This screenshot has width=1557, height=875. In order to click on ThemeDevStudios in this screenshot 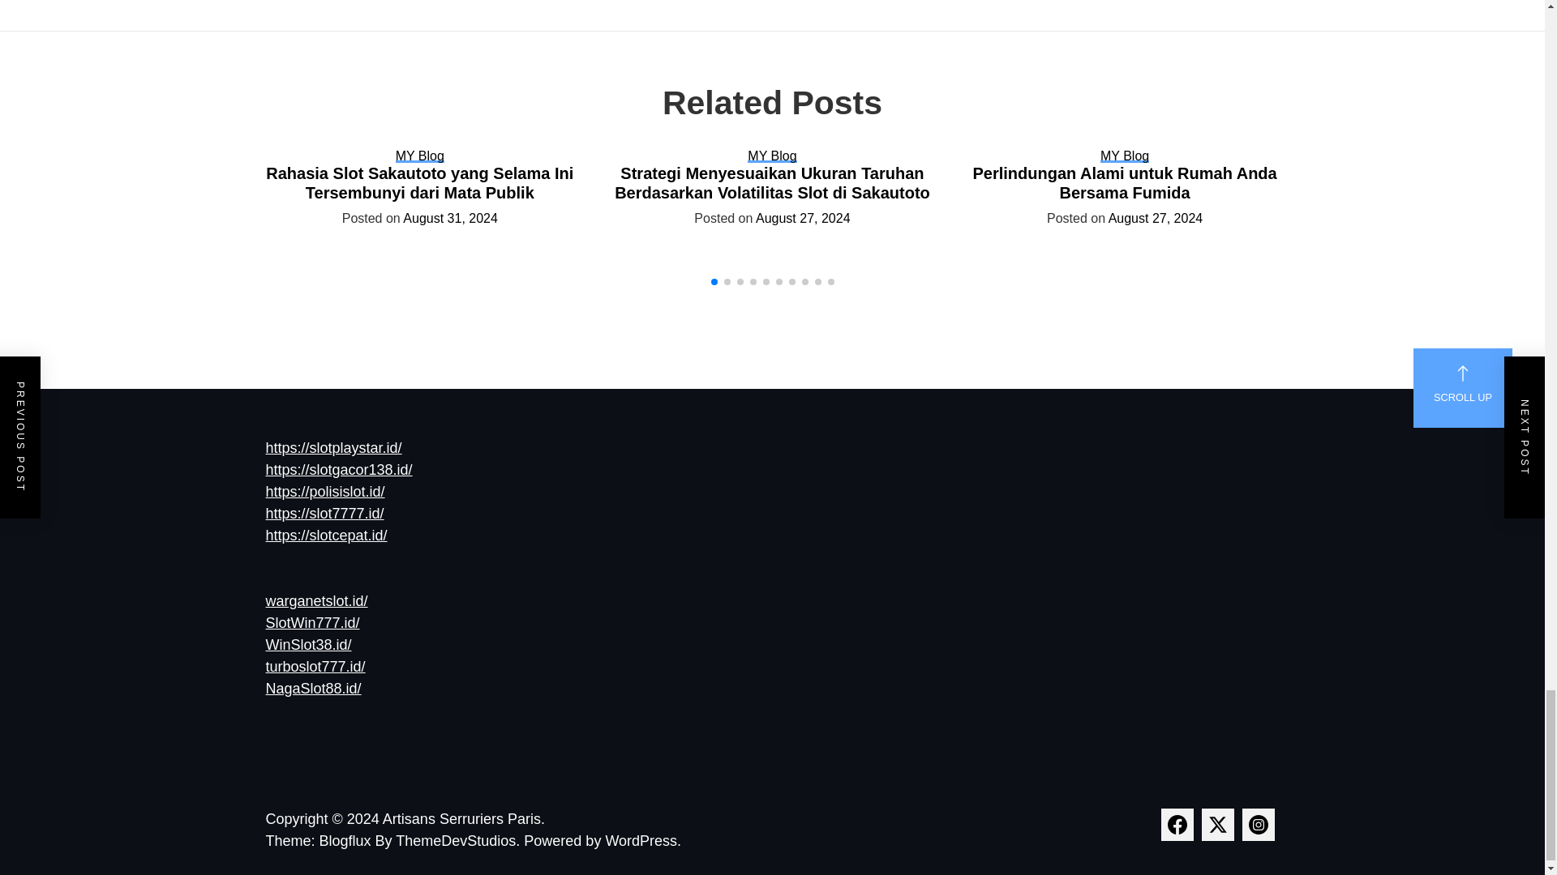, I will do `click(459, 841)`.